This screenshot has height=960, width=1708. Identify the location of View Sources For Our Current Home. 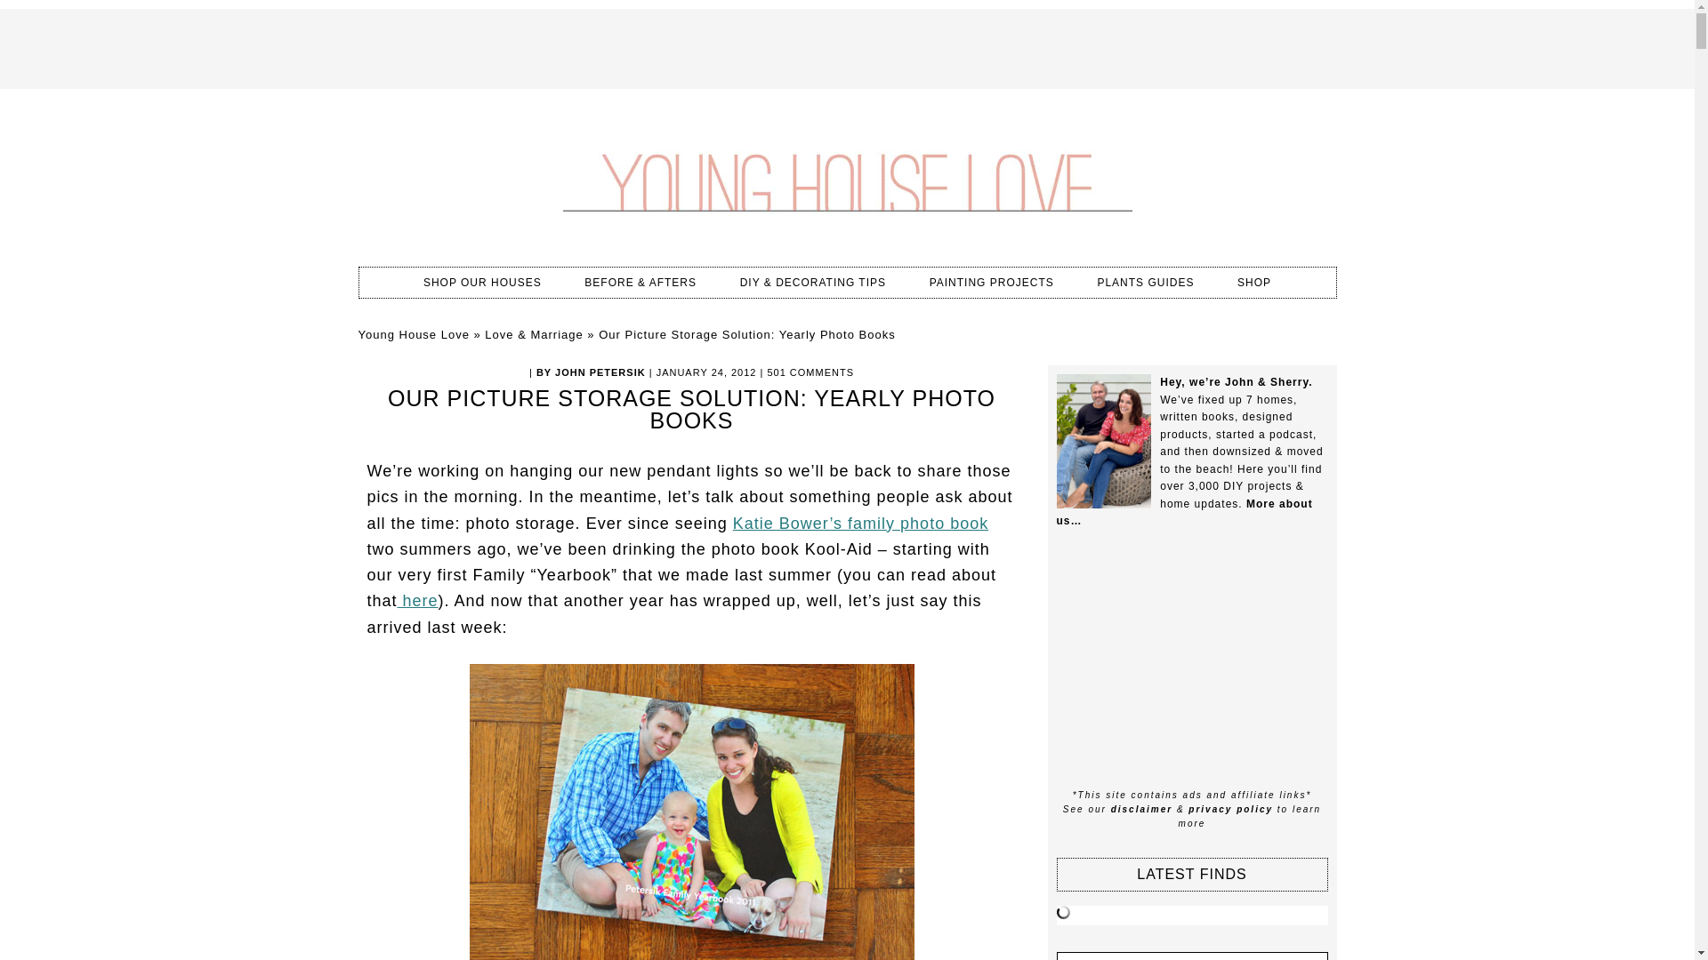
(482, 283).